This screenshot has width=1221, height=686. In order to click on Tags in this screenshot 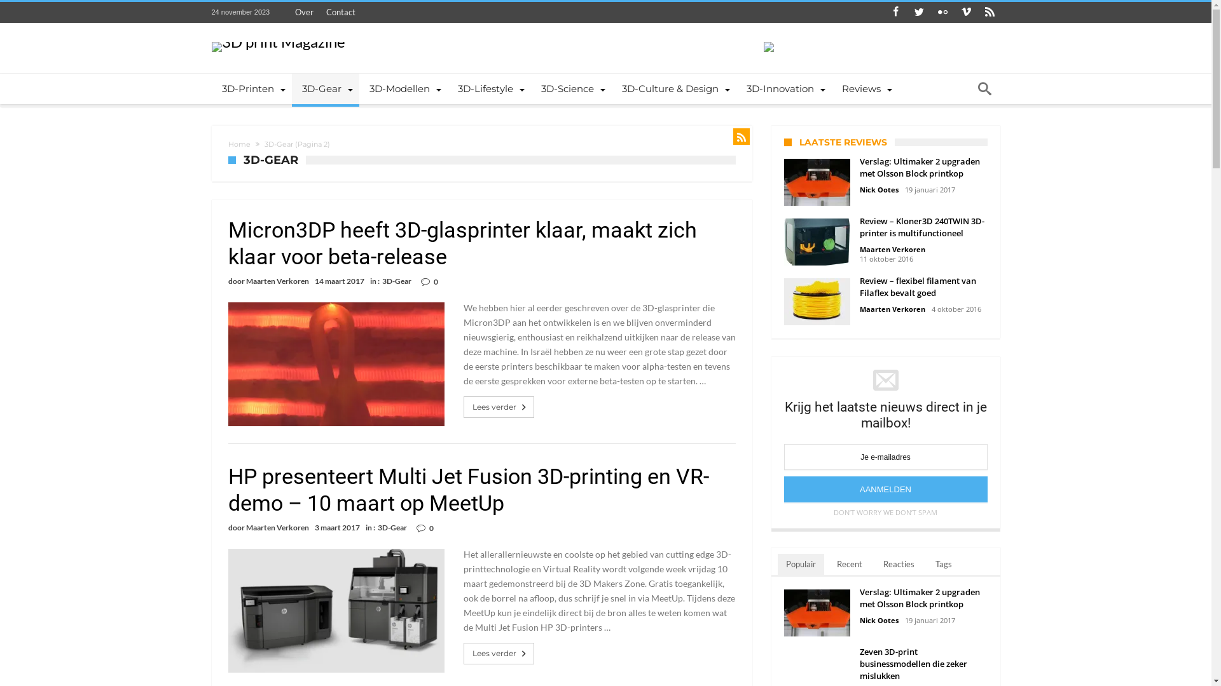, I will do `click(944, 565)`.